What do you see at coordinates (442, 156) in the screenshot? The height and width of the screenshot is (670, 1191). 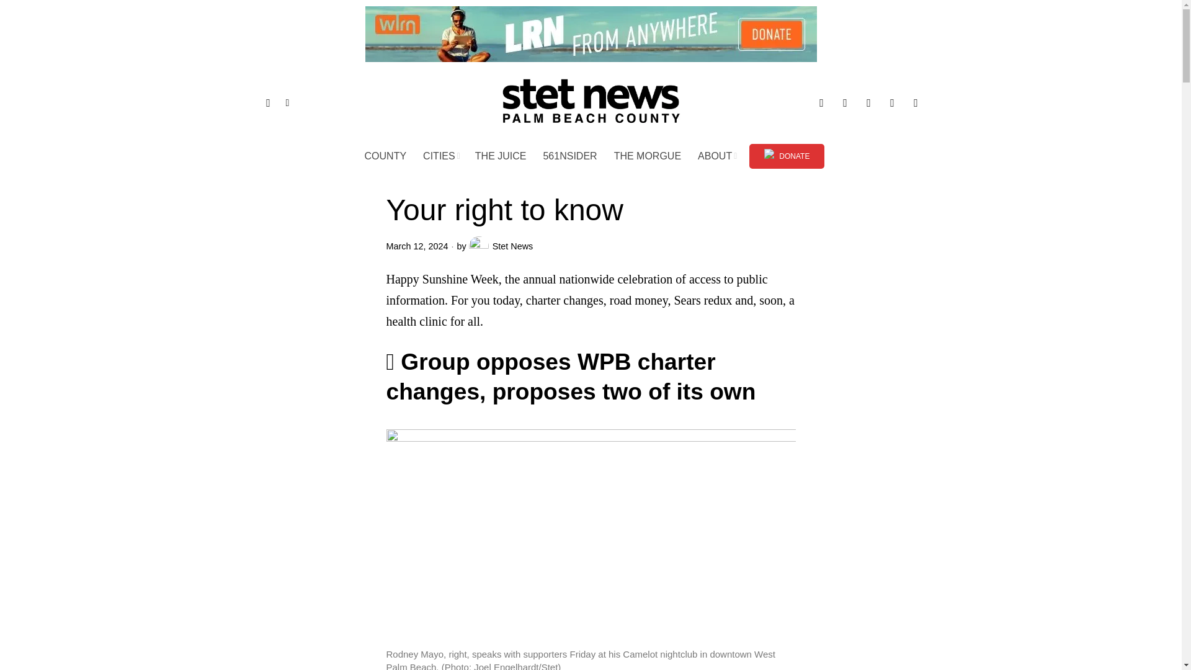 I see `CITIES` at bounding box center [442, 156].